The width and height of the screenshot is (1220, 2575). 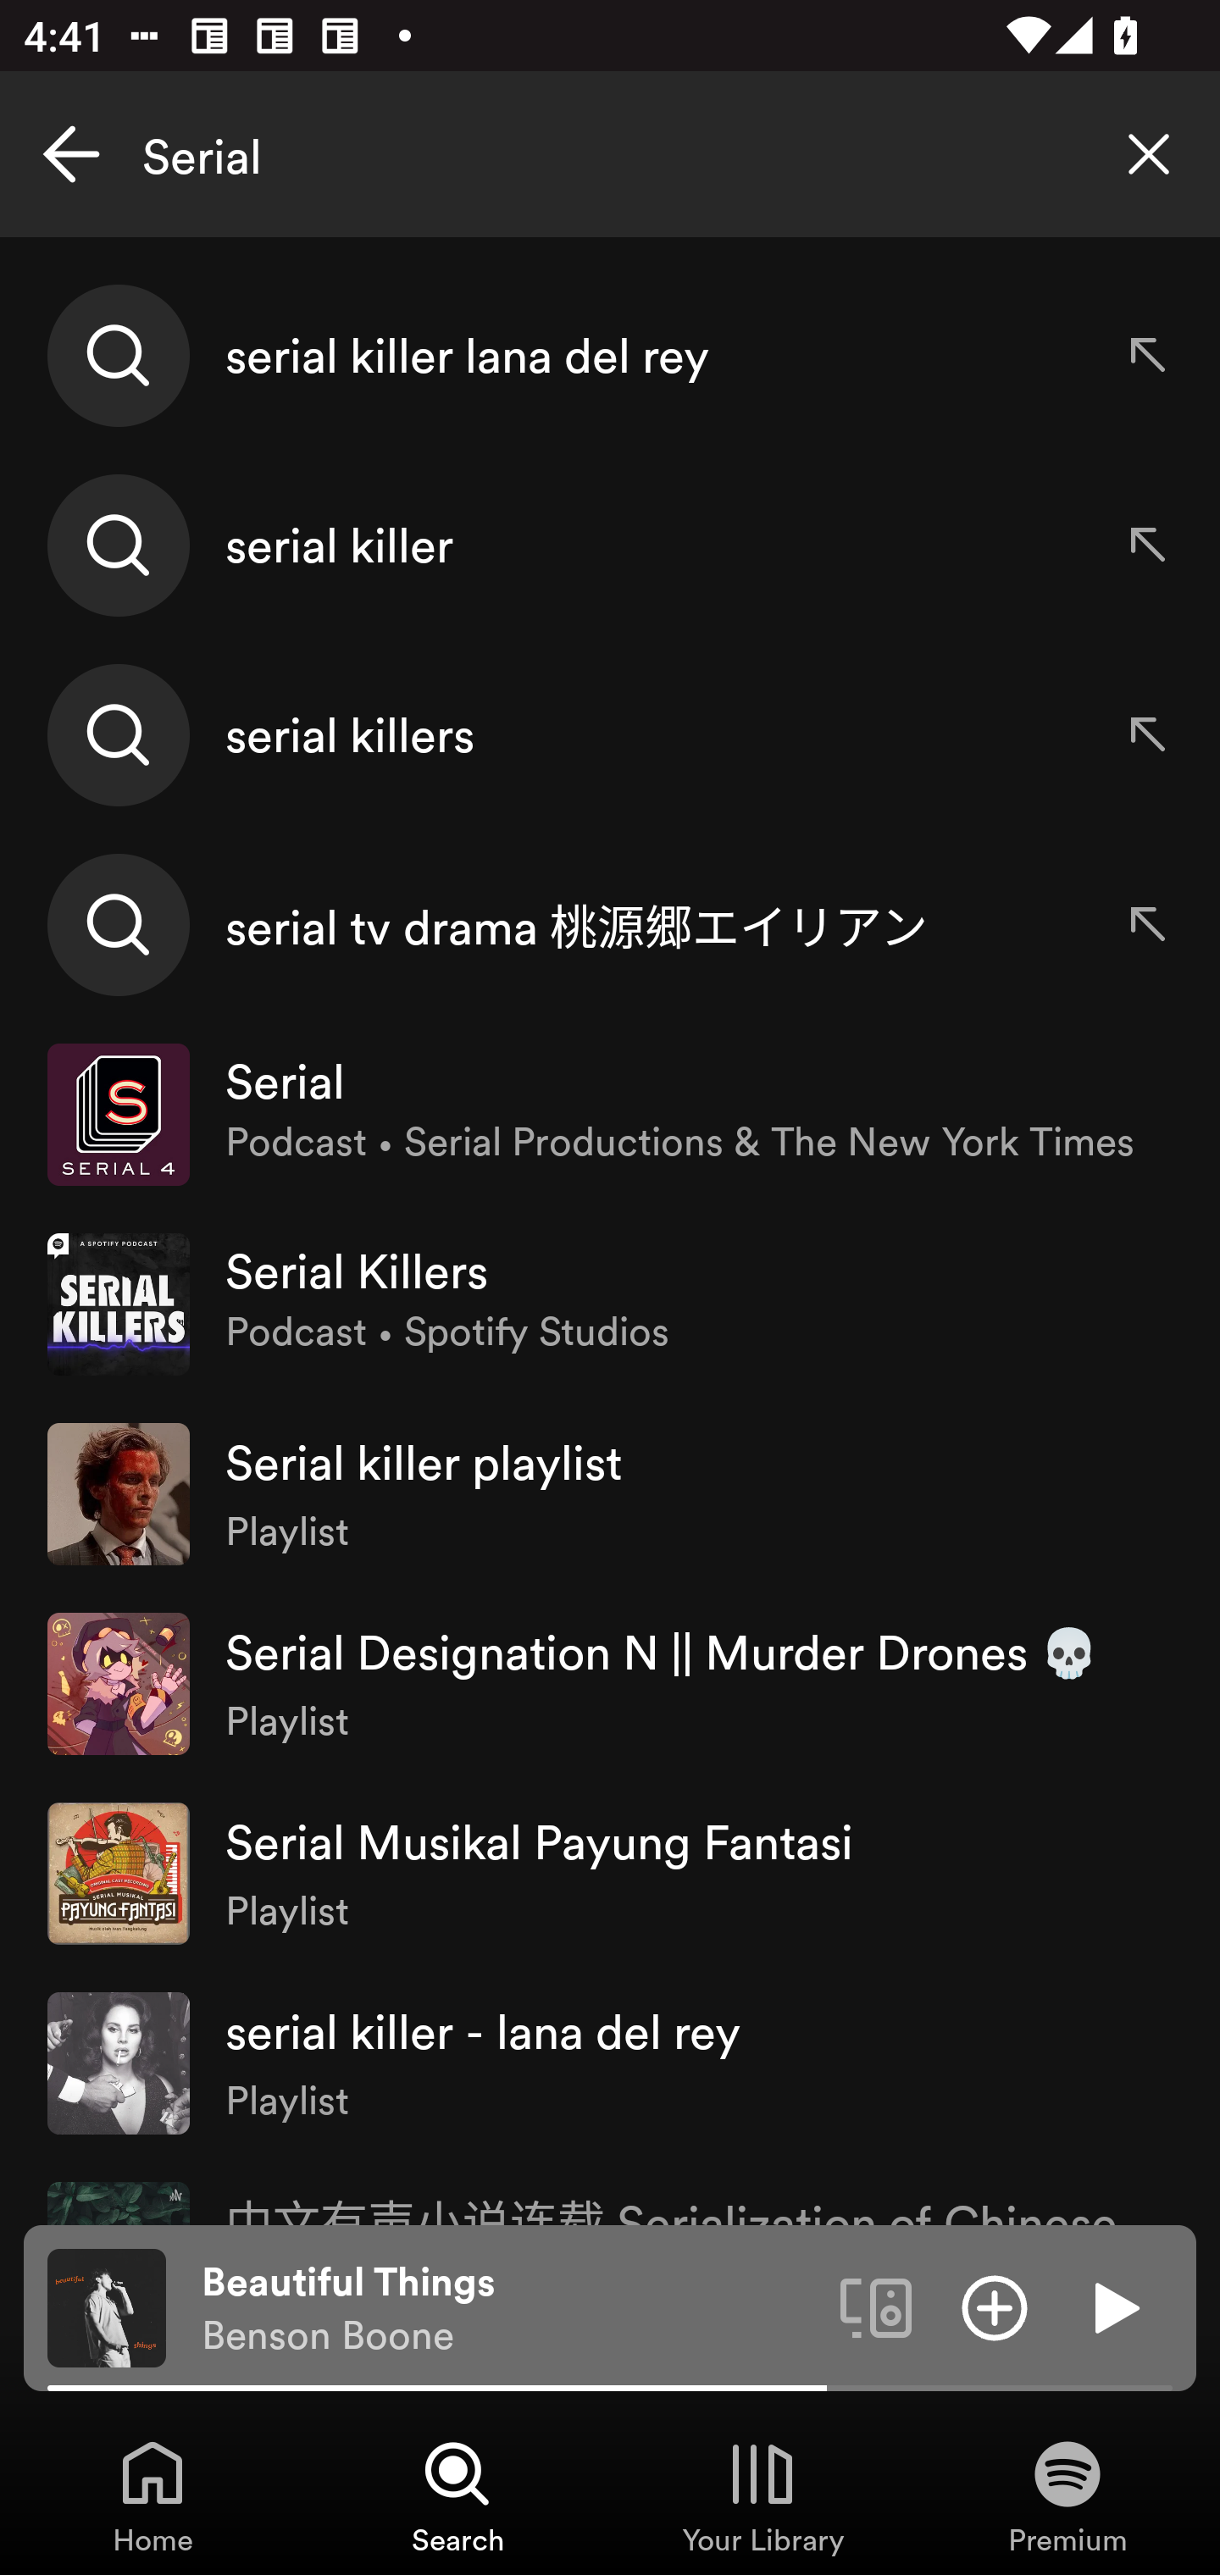 What do you see at coordinates (107, 2306) in the screenshot?
I see `The cover art of the currently playing track` at bounding box center [107, 2306].